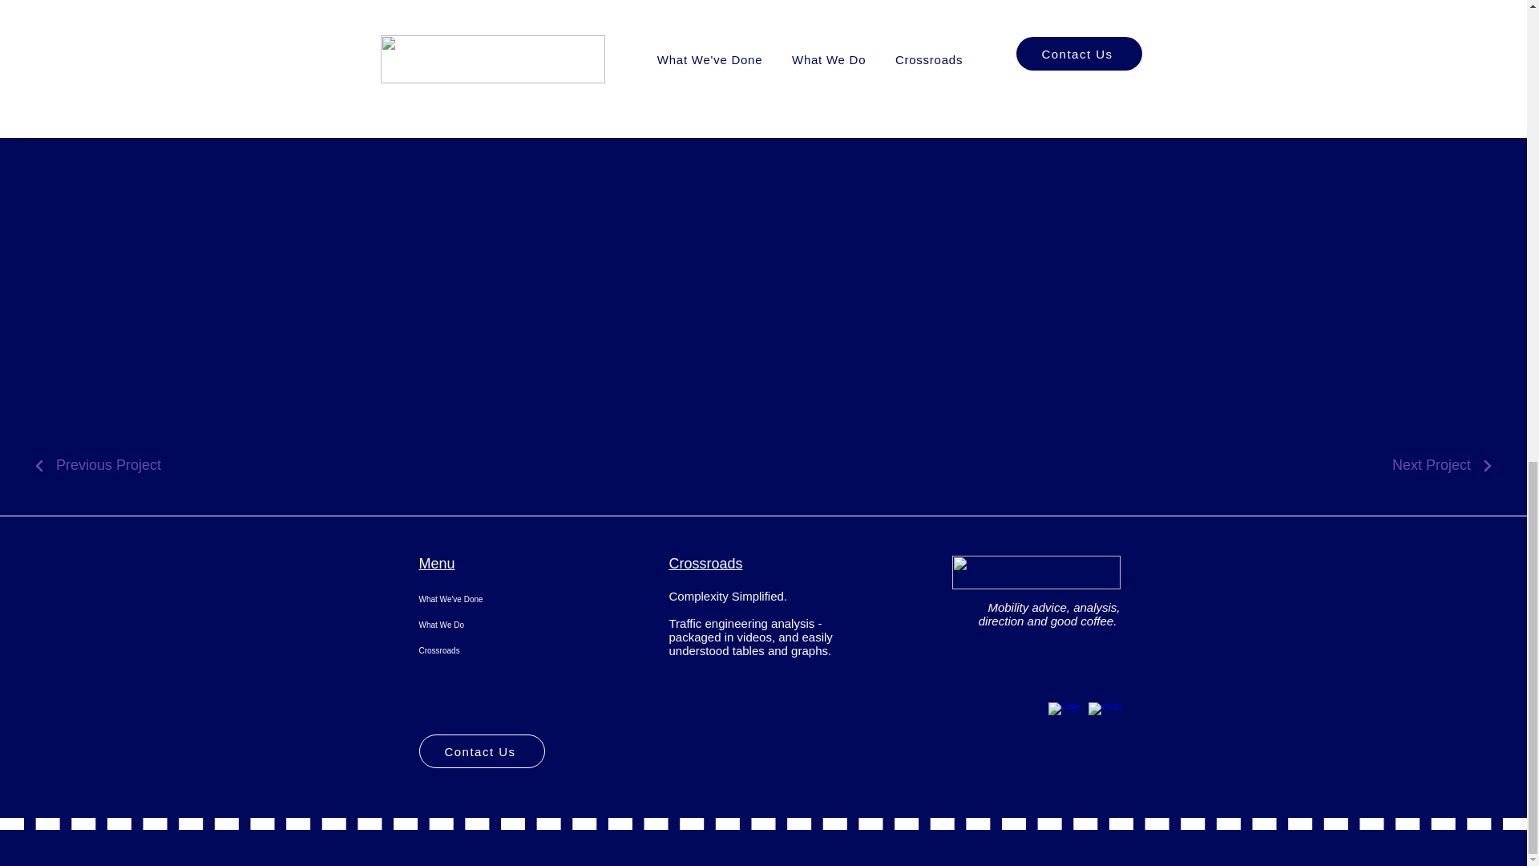 This screenshot has height=866, width=1539. What do you see at coordinates (705, 563) in the screenshot?
I see `Crossroads` at bounding box center [705, 563].